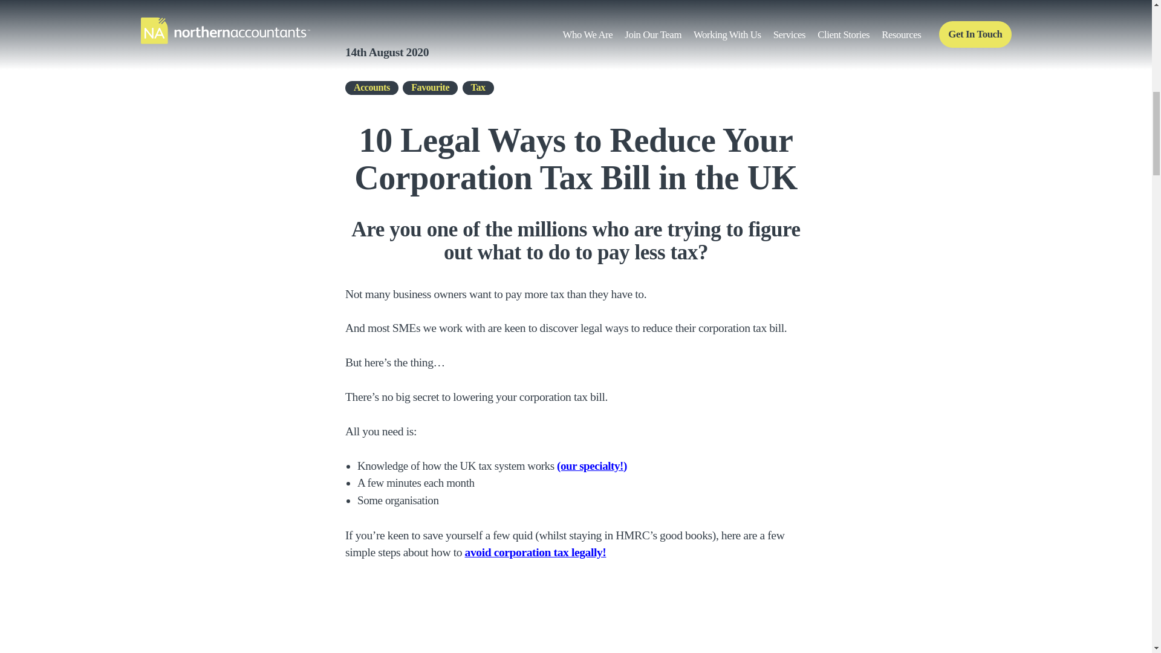  Describe the element at coordinates (430, 87) in the screenshot. I see `Favourite` at that location.